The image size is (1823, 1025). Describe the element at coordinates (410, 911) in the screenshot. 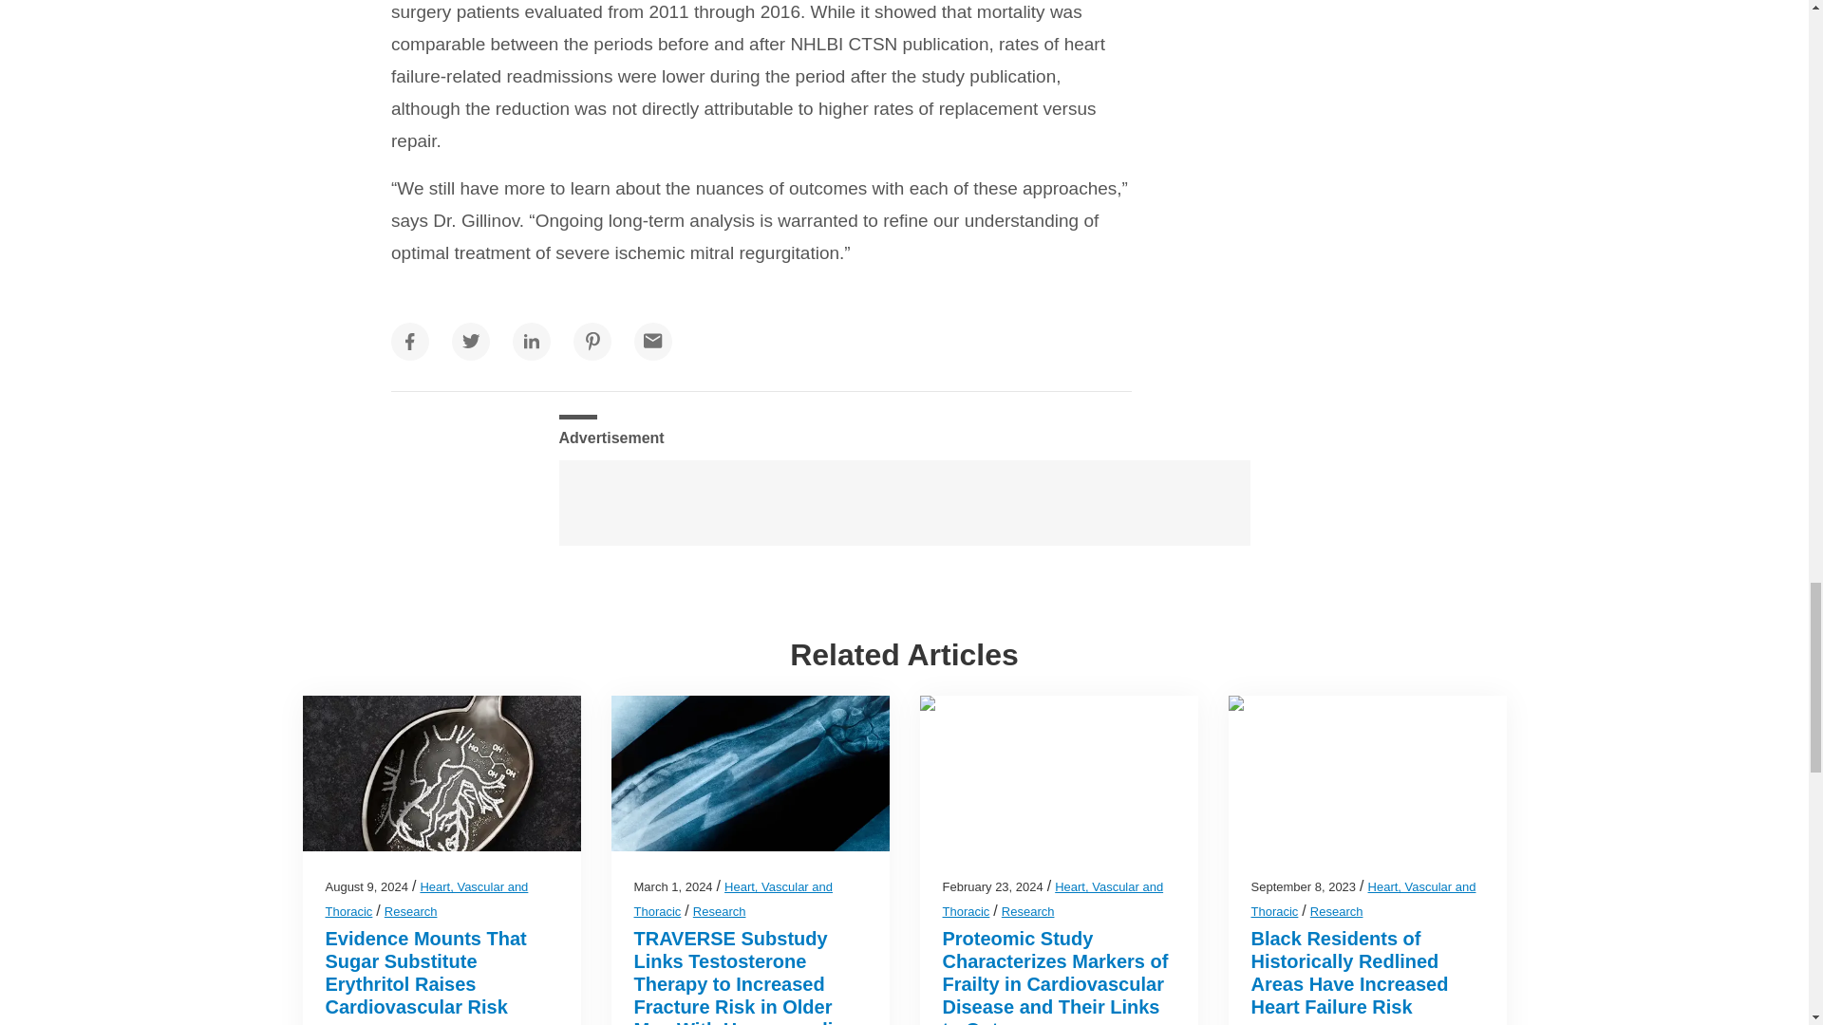

I see `Research` at that location.